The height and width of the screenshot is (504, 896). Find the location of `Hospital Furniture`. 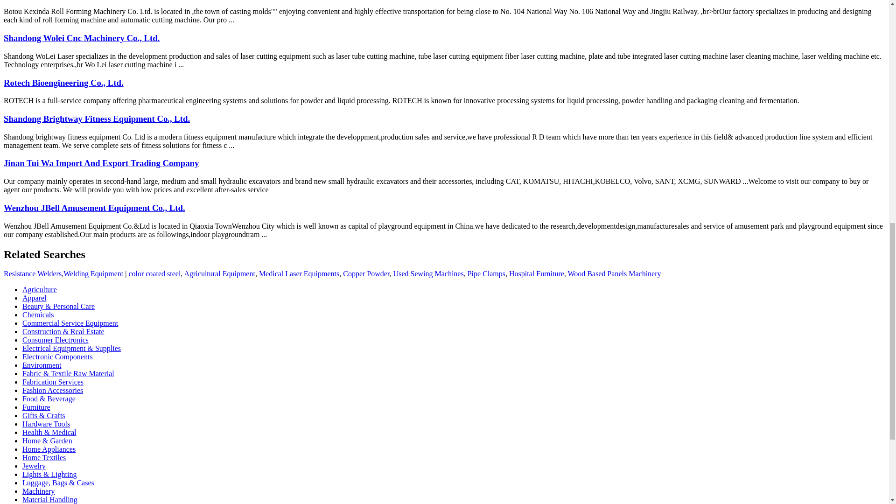

Hospital Furniture is located at coordinates (537, 273).